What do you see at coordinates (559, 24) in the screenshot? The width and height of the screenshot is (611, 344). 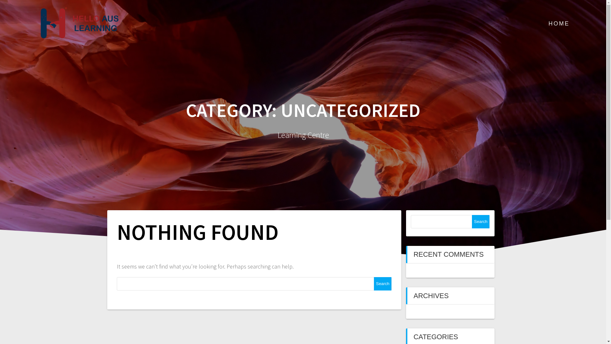 I see `HOME` at bounding box center [559, 24].